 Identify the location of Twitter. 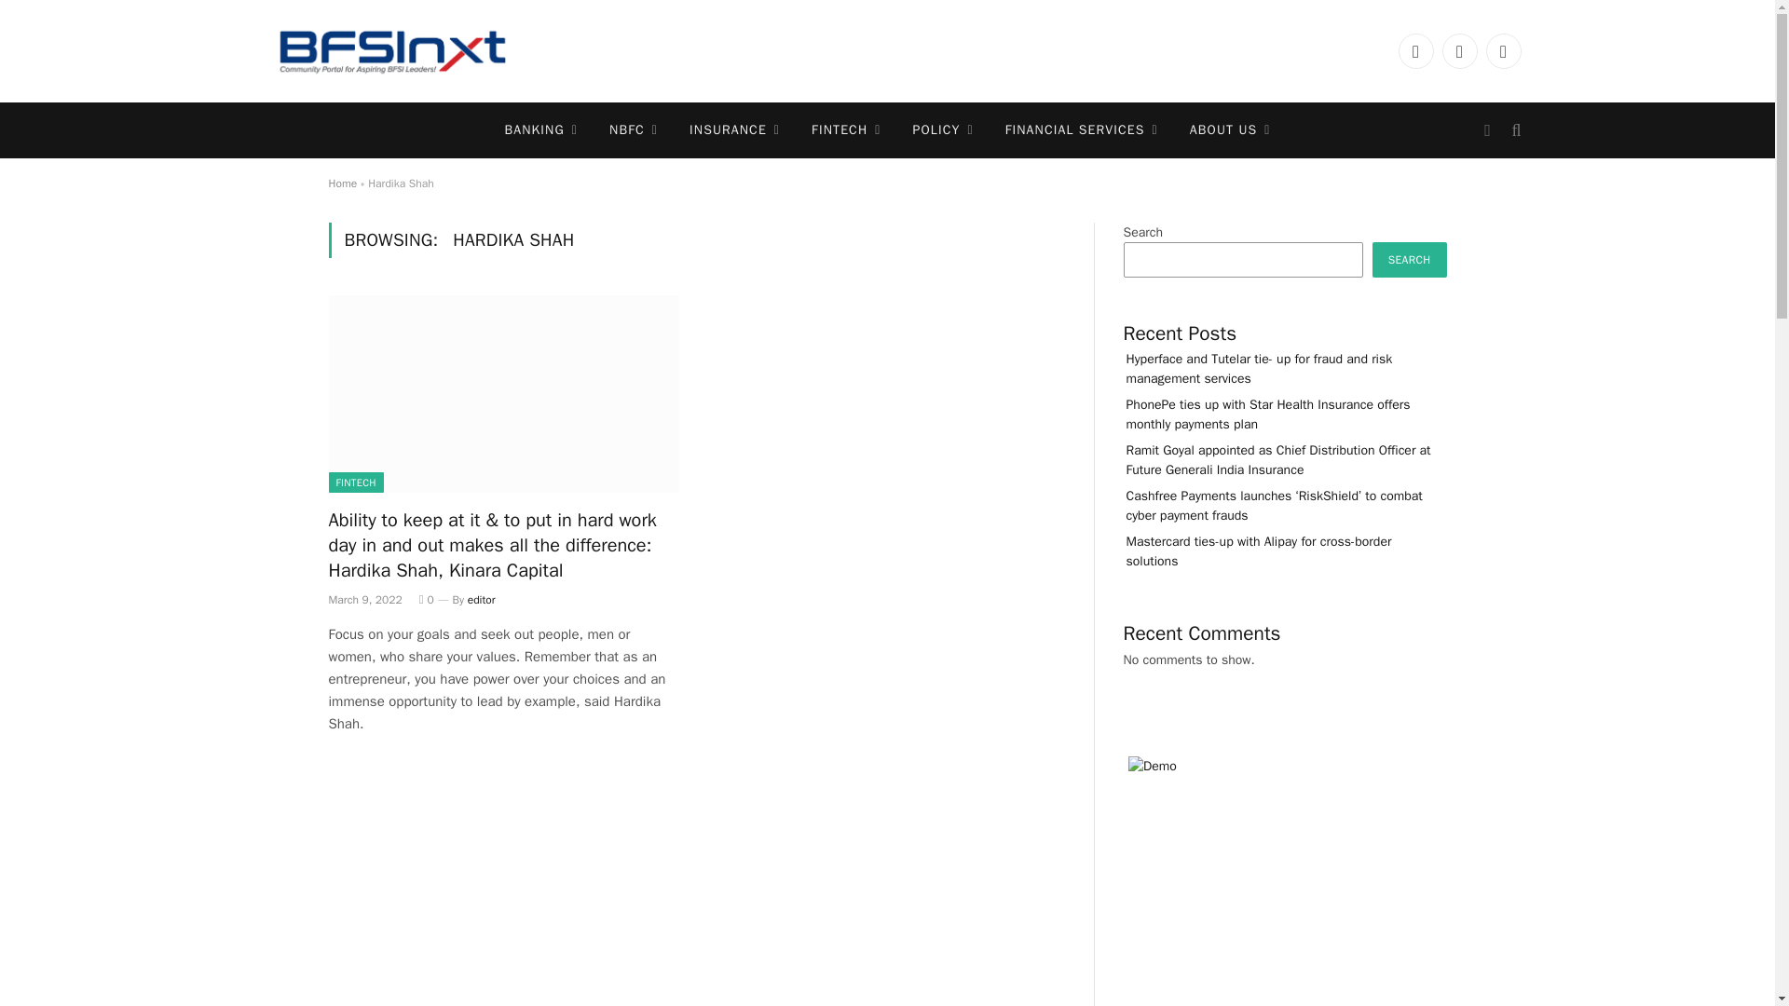
(1414, 50).